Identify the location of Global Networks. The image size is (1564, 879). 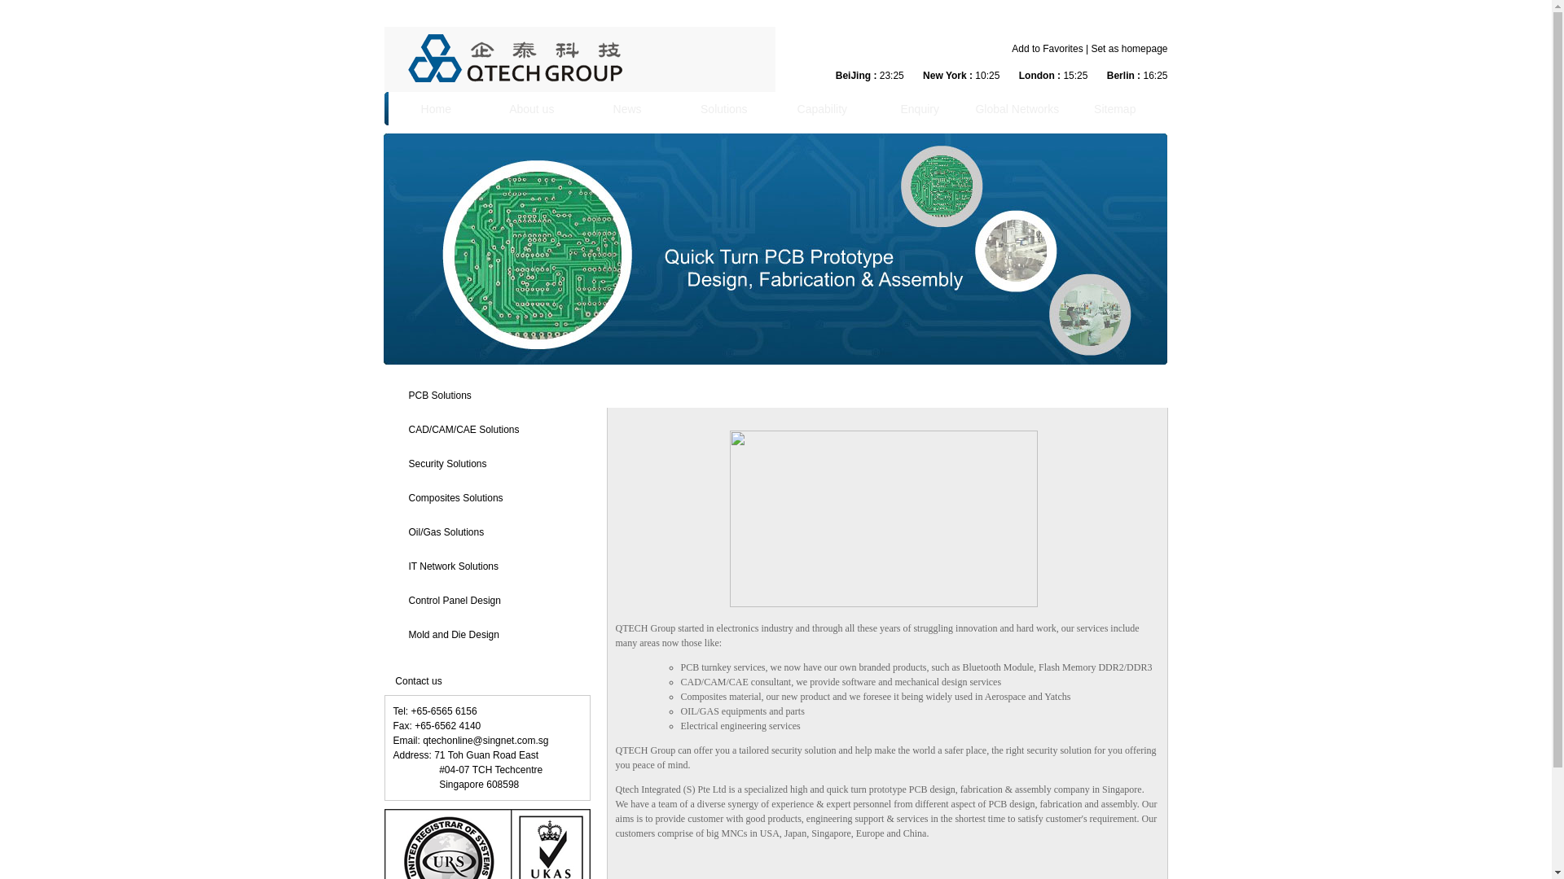
(1017, 109).